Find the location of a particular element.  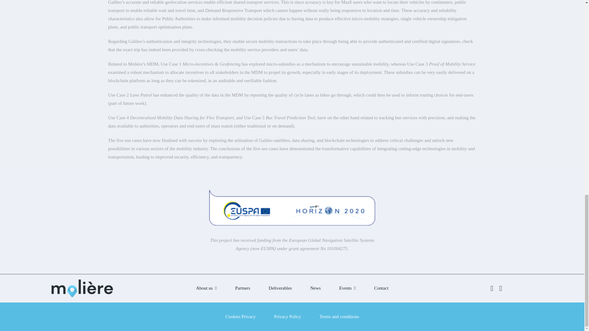

Logo is located at coordinates (82, 288).